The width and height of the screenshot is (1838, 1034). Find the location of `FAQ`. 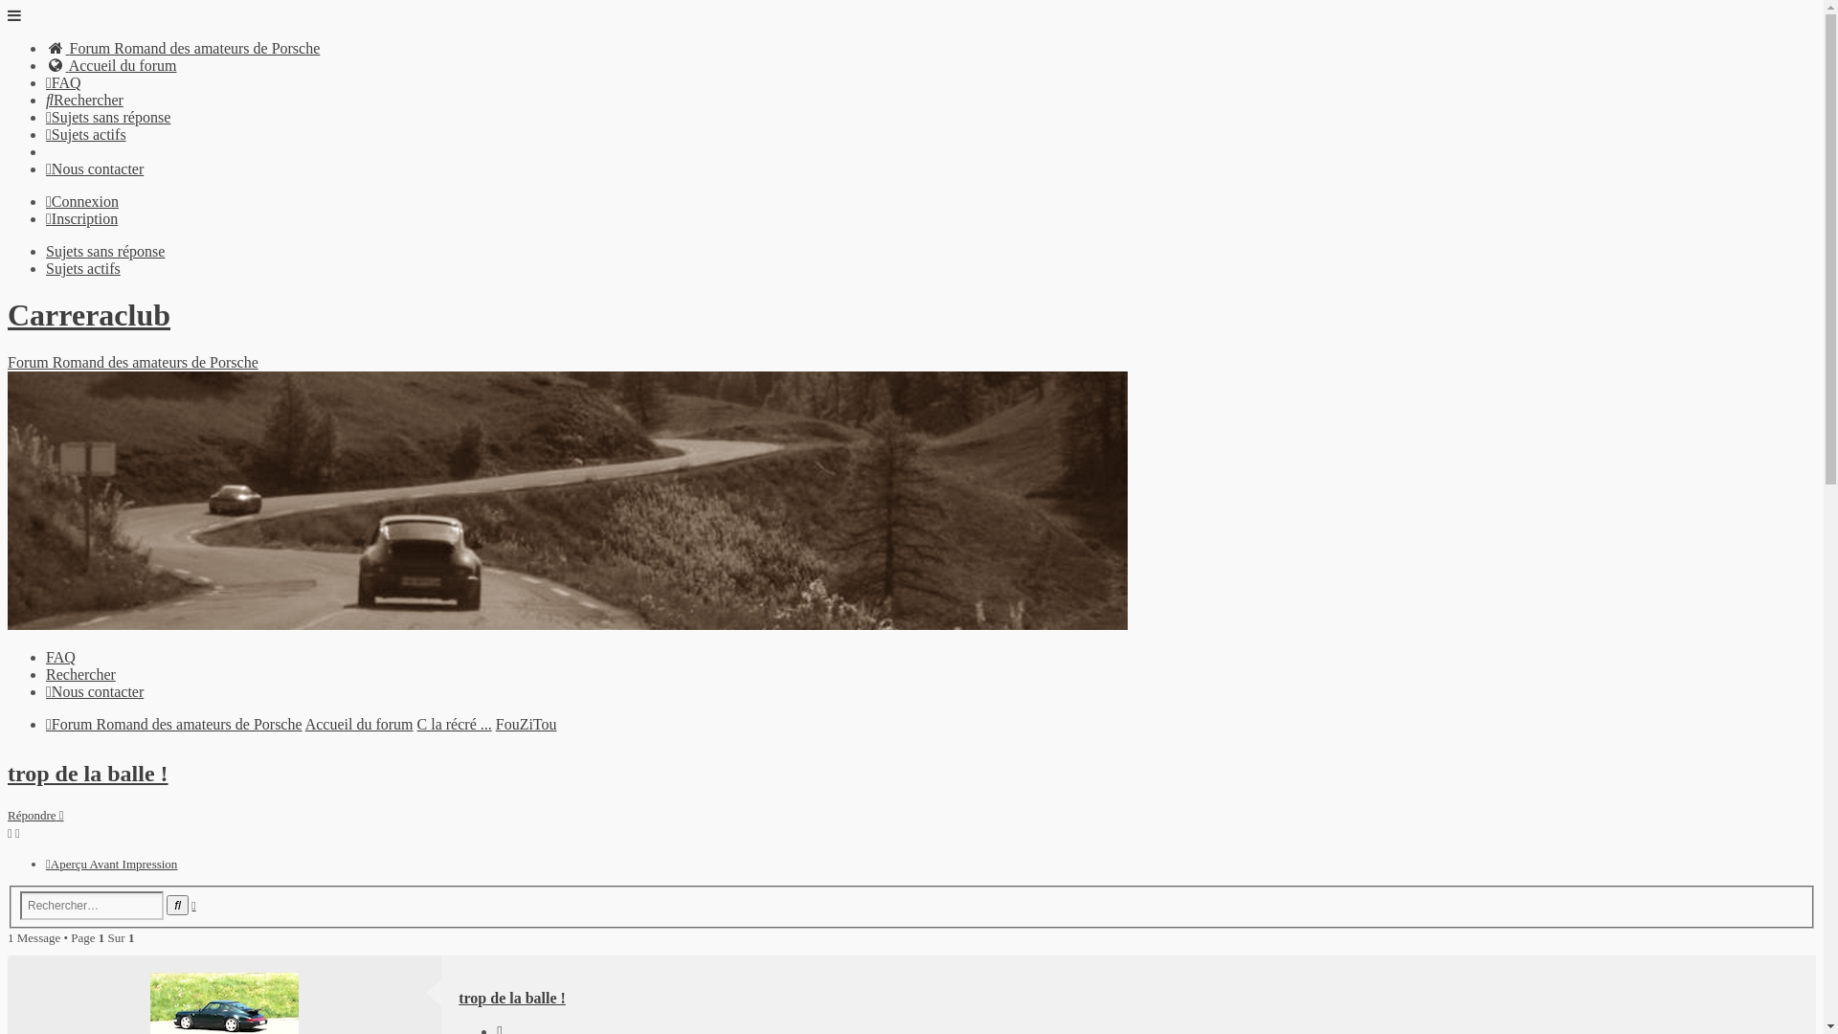

FAQ is located at coordinates (61, 657).